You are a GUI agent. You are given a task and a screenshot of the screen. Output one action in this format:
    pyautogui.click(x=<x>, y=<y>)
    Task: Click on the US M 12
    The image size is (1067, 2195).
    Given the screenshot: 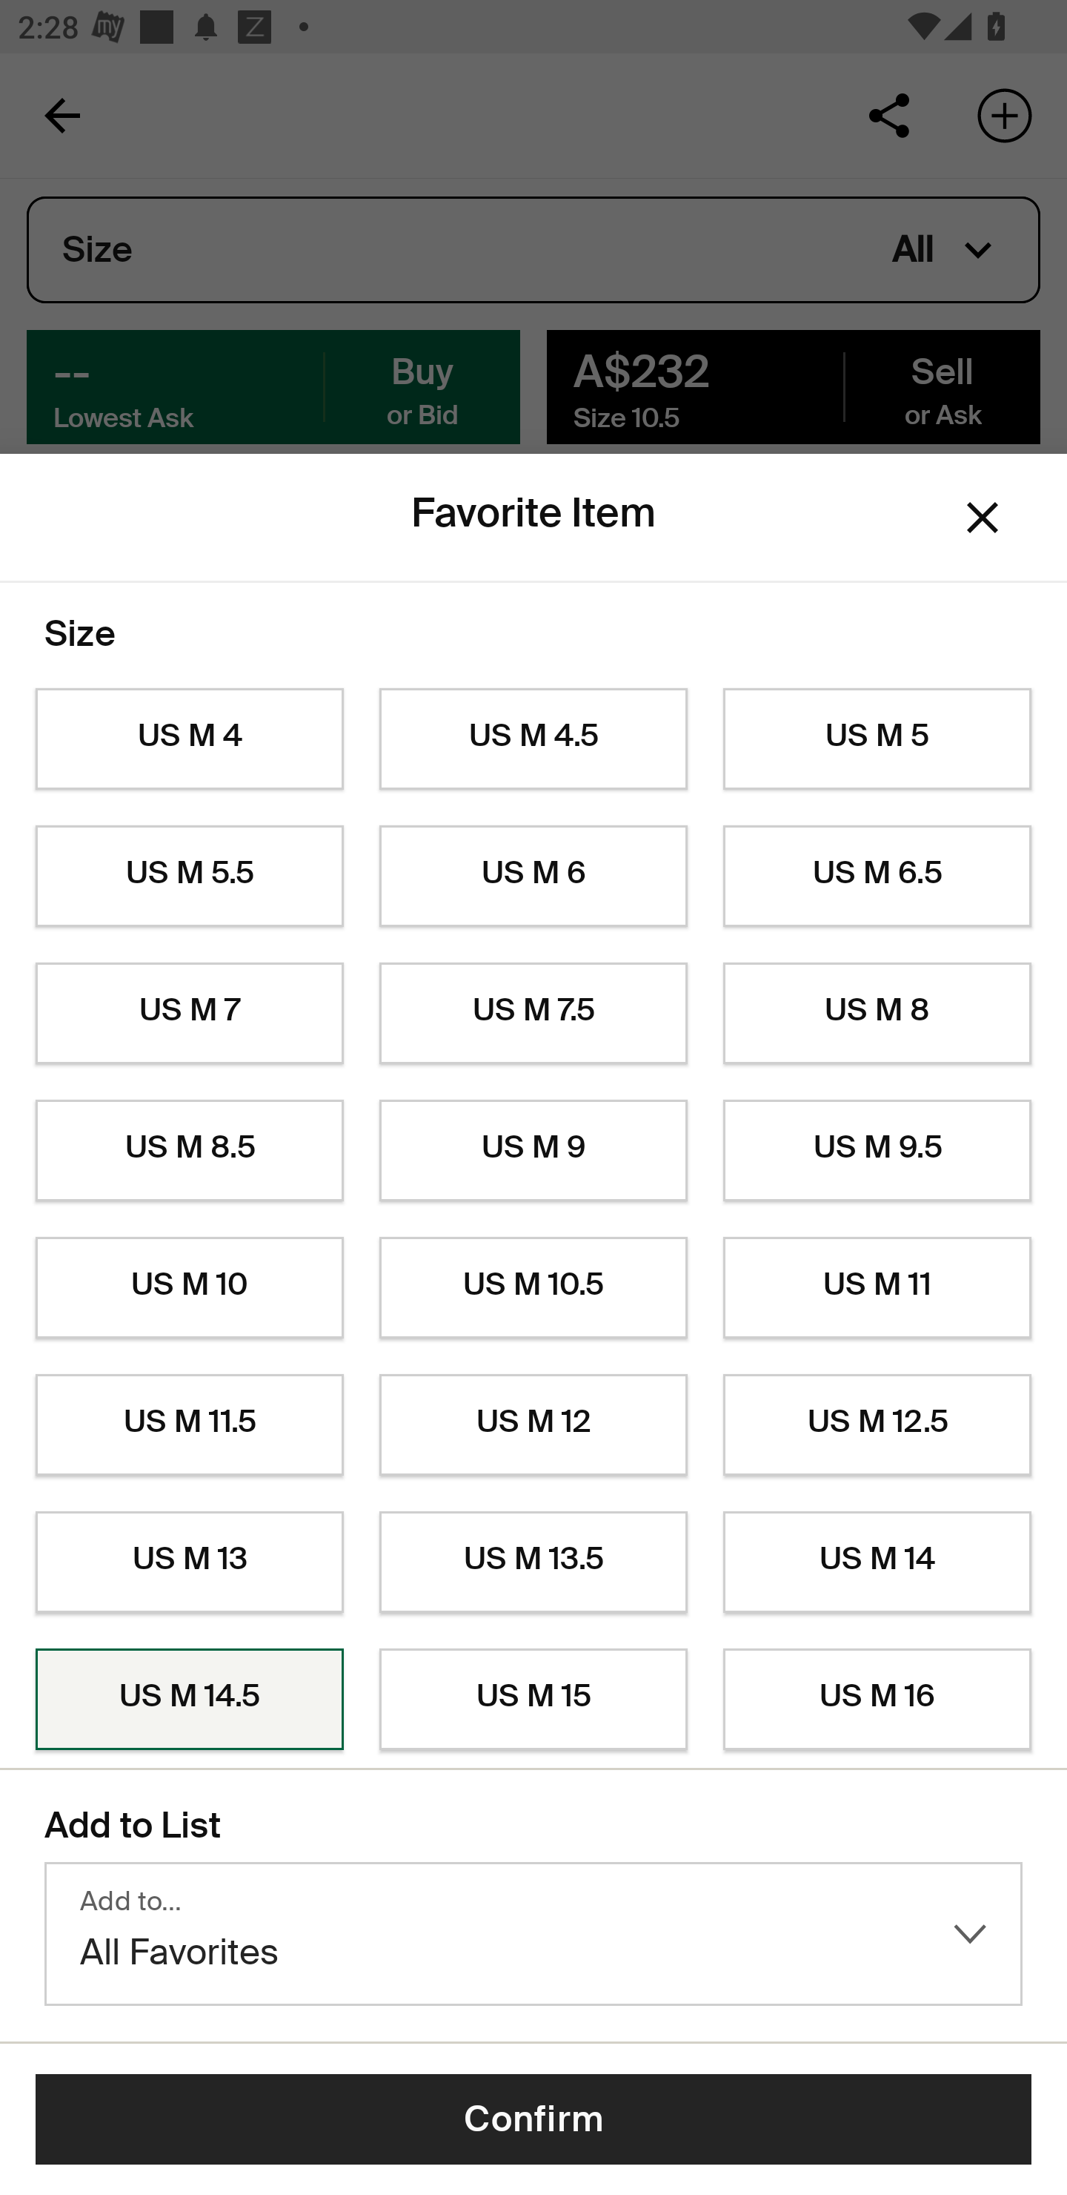 What is the action you would take?
    pyautogui.click(x=533, y=1425)
    